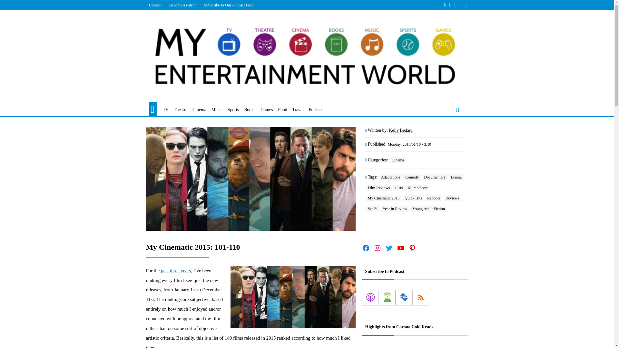  Describe the element at coordinates (182, 5) in the screenshot. I see `Become a Patron` at that location.